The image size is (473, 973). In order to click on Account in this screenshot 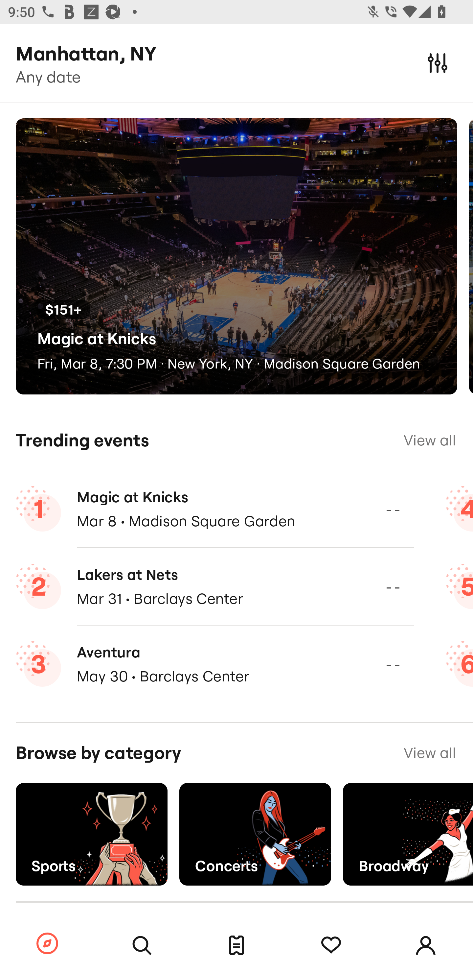, I will do `click(426, 945)`.